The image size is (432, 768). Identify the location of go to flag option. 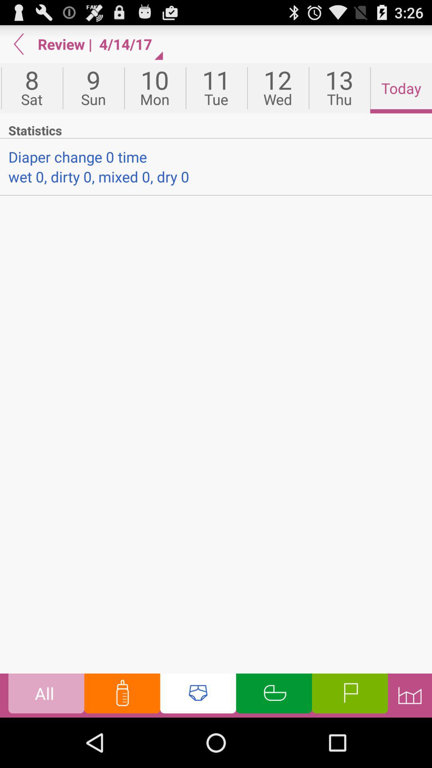
(350, 695).